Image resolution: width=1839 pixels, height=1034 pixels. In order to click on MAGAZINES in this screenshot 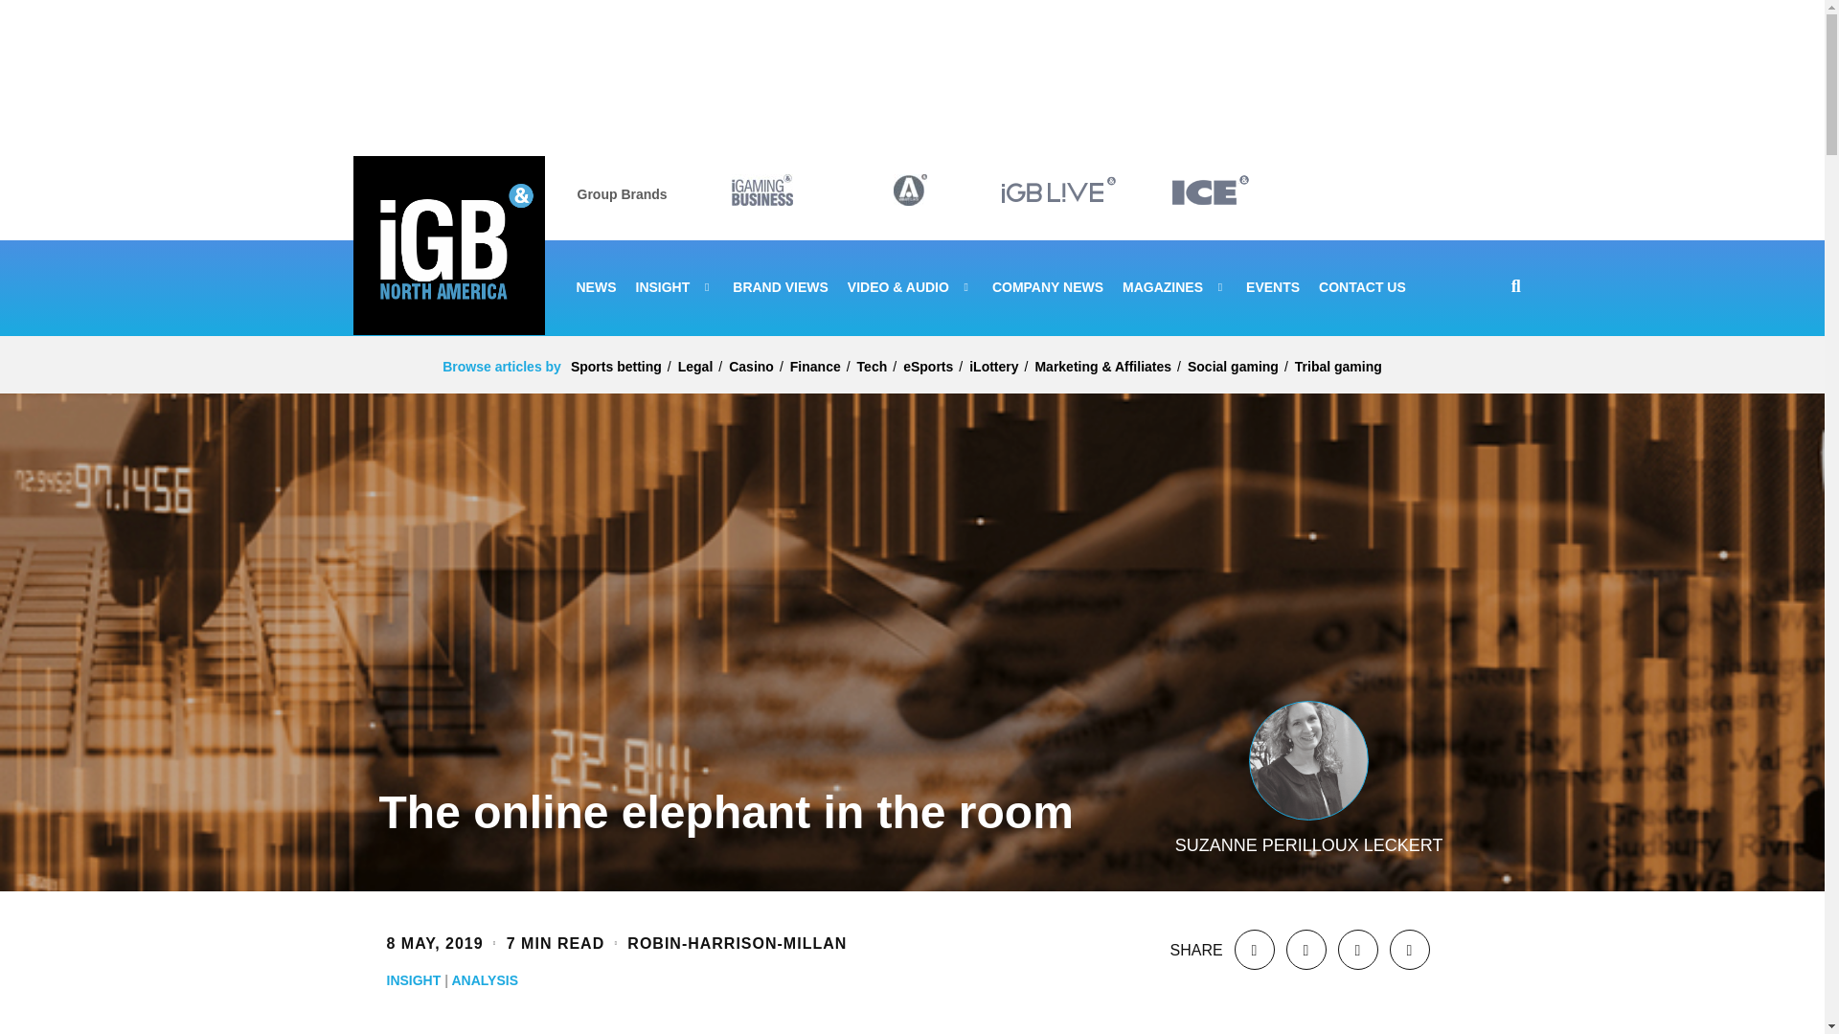, I will do `click(1174, 287)`.